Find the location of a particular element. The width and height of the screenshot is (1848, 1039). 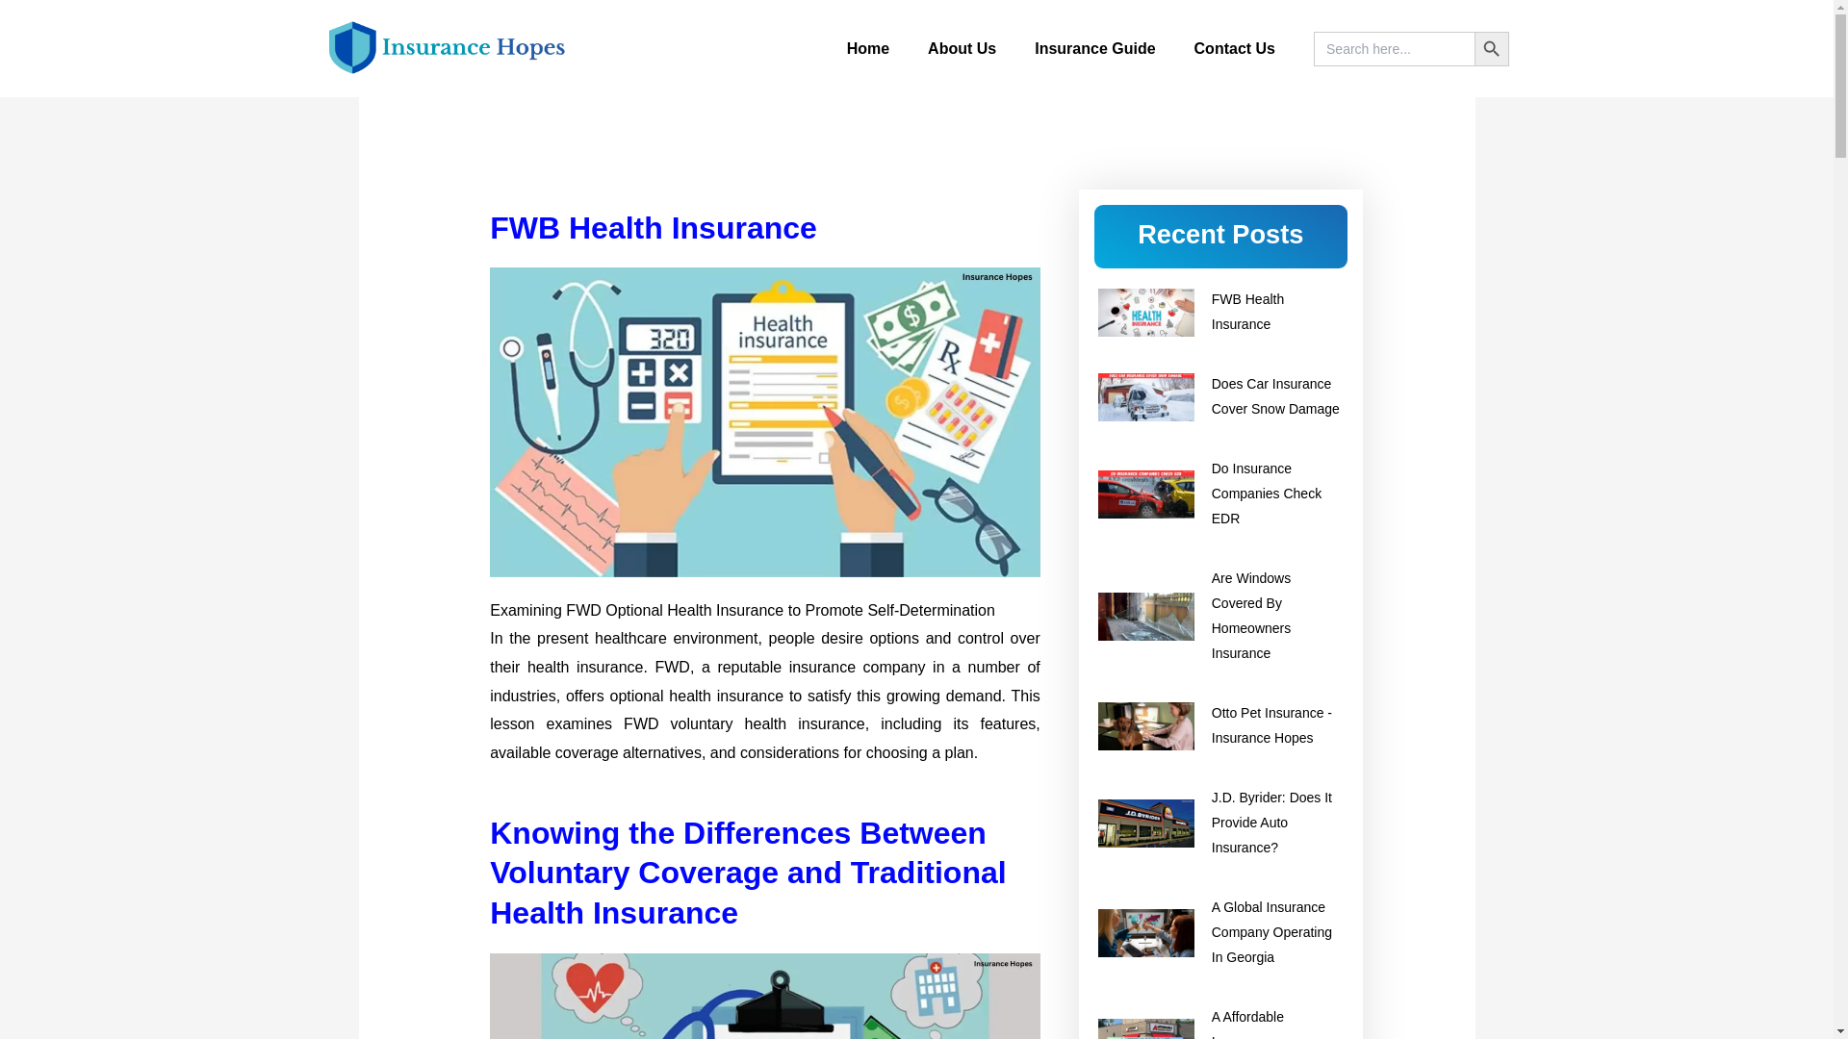

A Affordable Insurance Leominister is located at coordinates (1220, 1022).